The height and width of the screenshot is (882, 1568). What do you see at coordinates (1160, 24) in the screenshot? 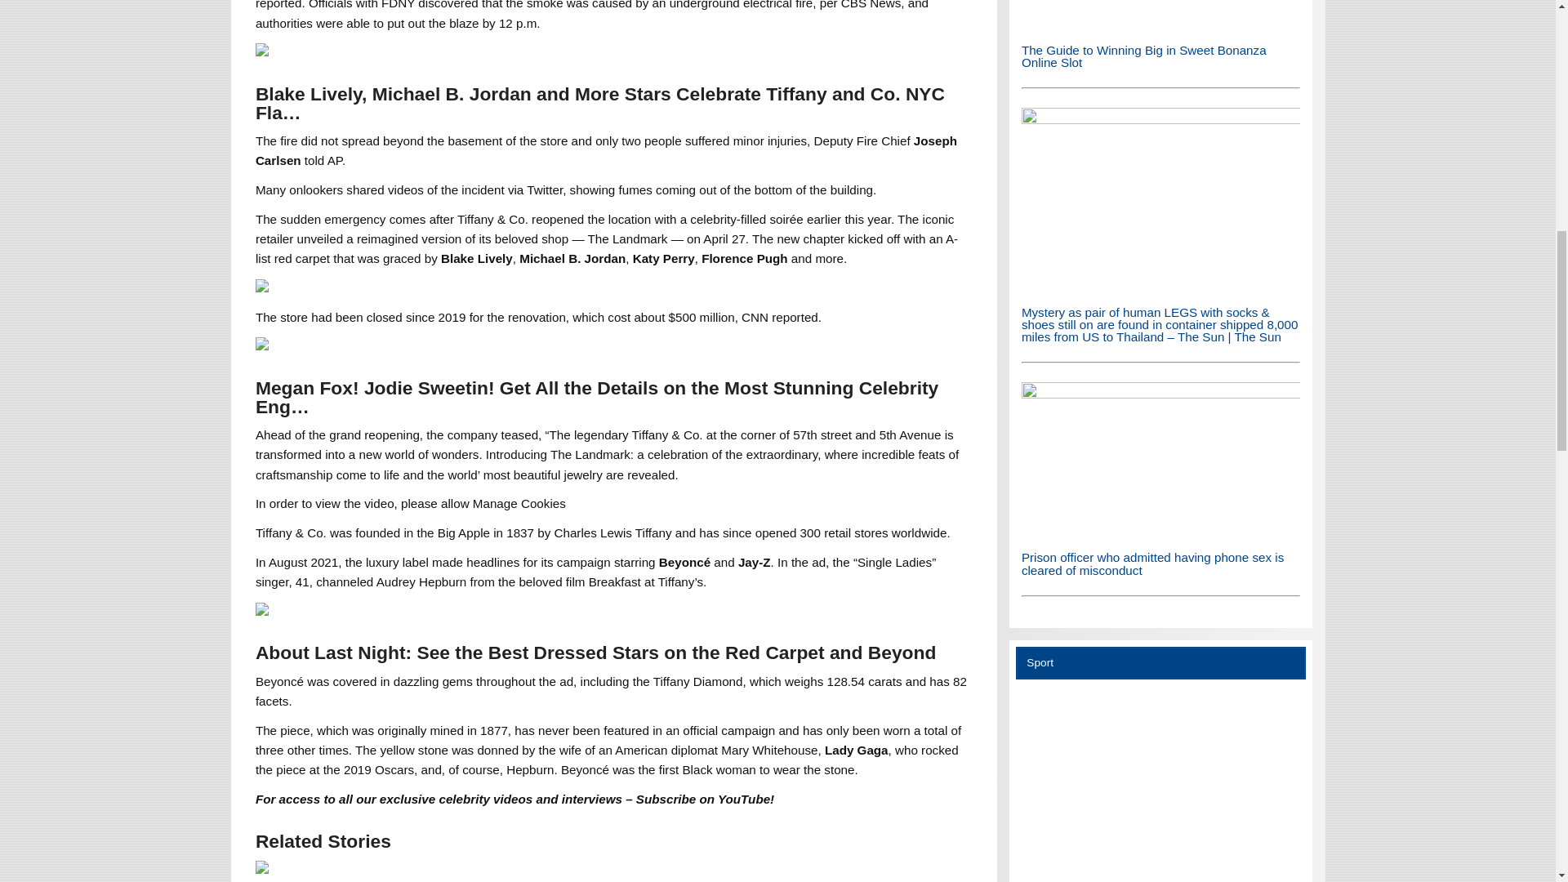
I see `The Guide to Winning Big in Sweet Bonanza Online Slot` at bounding box center [1160, 24].